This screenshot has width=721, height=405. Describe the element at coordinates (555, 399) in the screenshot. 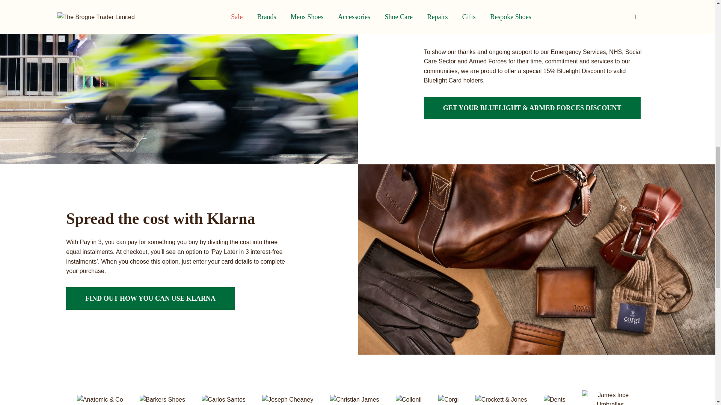

I see `Dents` at that location.